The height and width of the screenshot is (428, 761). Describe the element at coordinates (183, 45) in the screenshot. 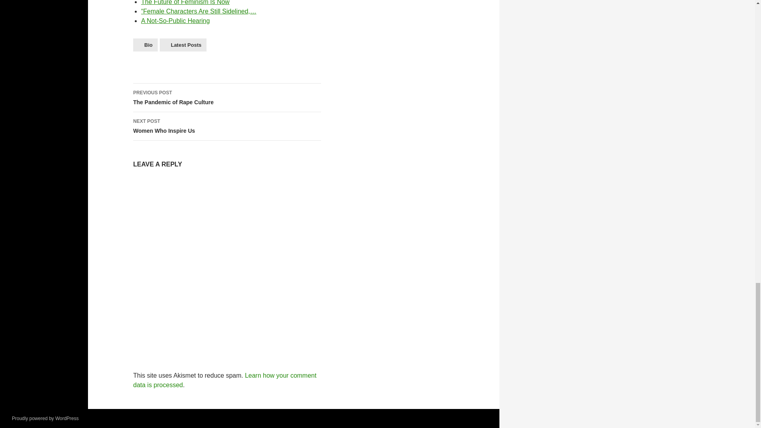

I see `Latest Posts` at that location.